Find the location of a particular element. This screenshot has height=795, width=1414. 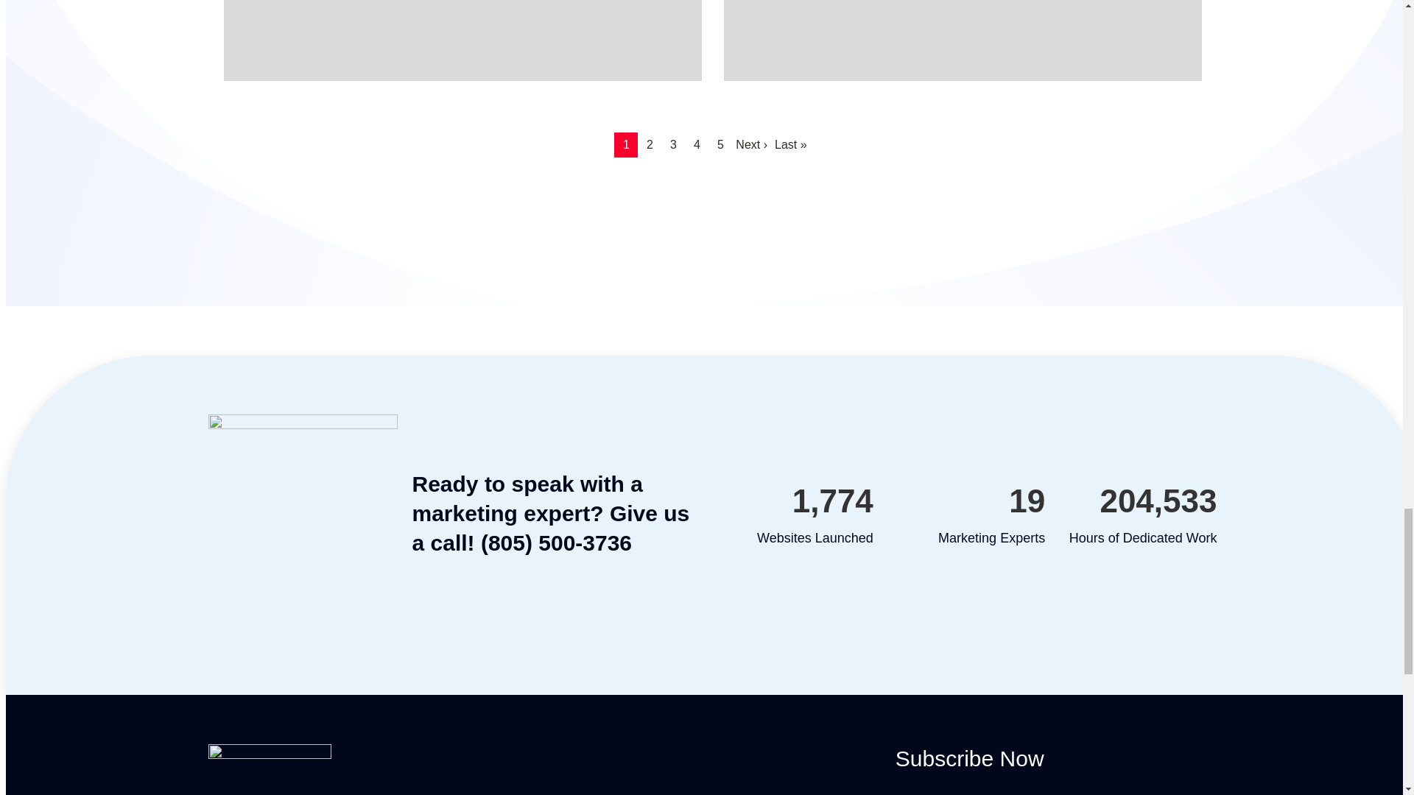

Sullins Fit Studio is located at coordinates (962, 40).